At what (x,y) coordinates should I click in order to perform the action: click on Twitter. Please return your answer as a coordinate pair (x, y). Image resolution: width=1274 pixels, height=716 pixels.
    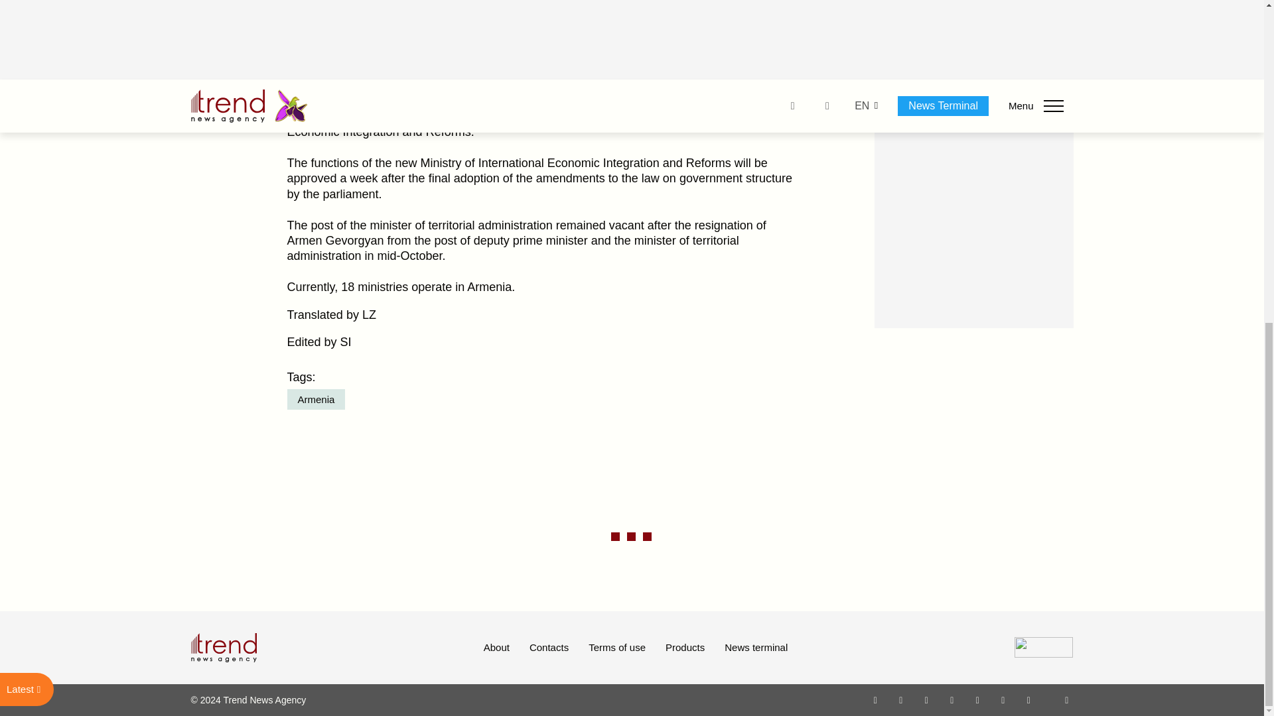
    Looking at the image, I should click on (926, 699).